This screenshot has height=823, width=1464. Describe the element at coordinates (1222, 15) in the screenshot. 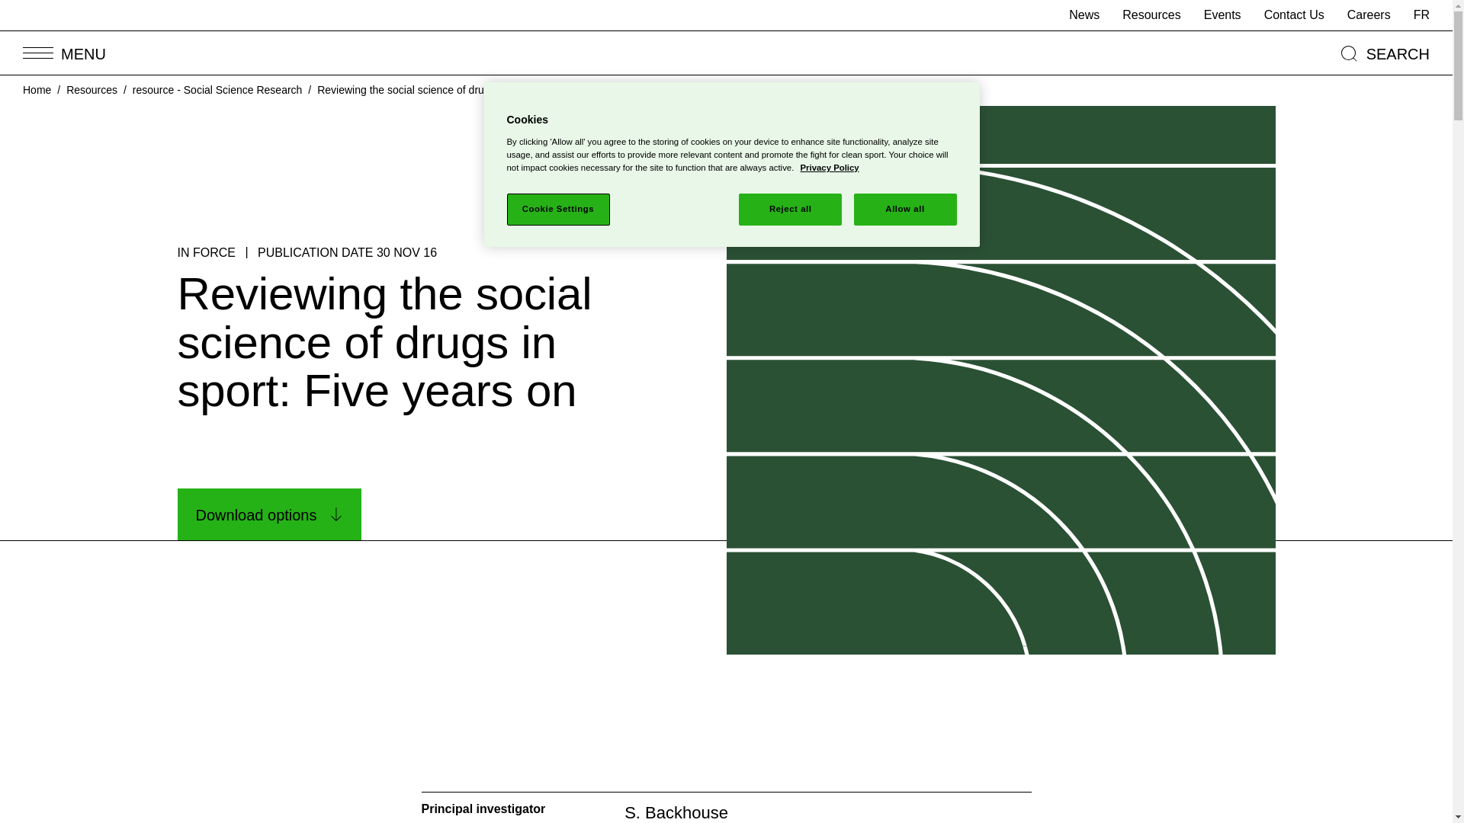

I see `Events` at that location.